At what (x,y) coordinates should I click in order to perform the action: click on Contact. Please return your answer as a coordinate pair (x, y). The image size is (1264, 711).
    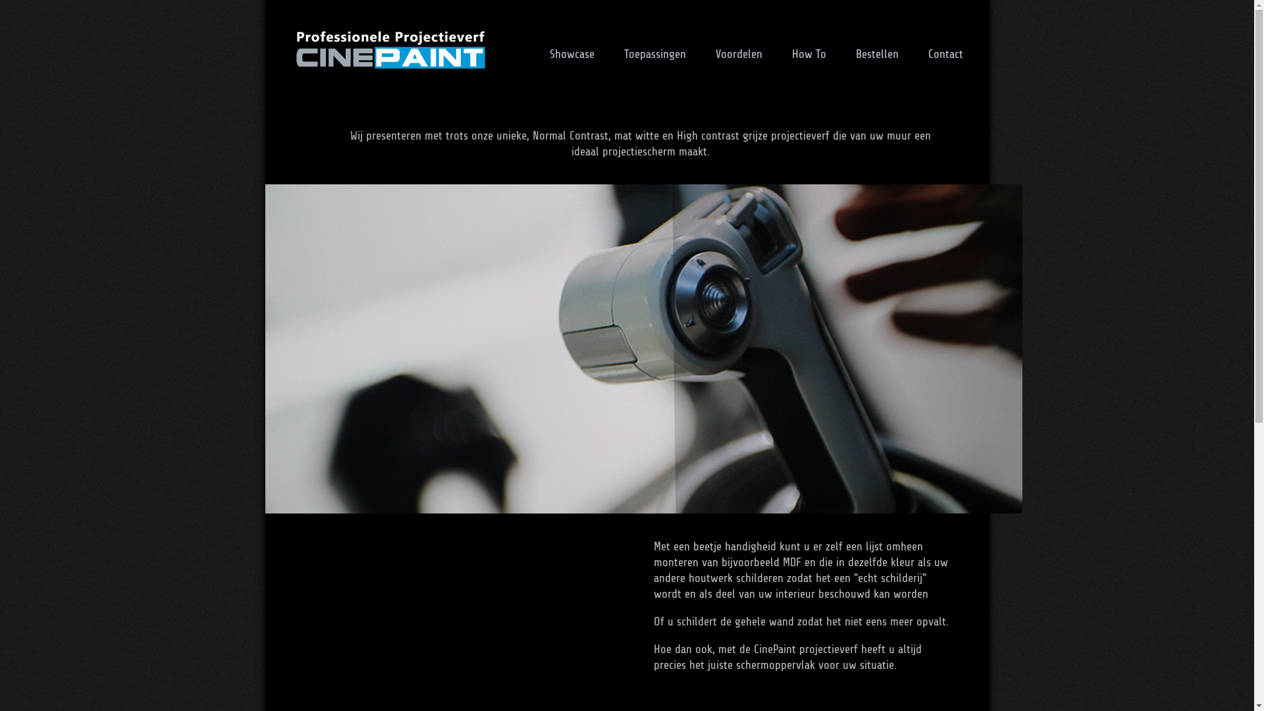
    Looking at the image, I should click on (945, 54).